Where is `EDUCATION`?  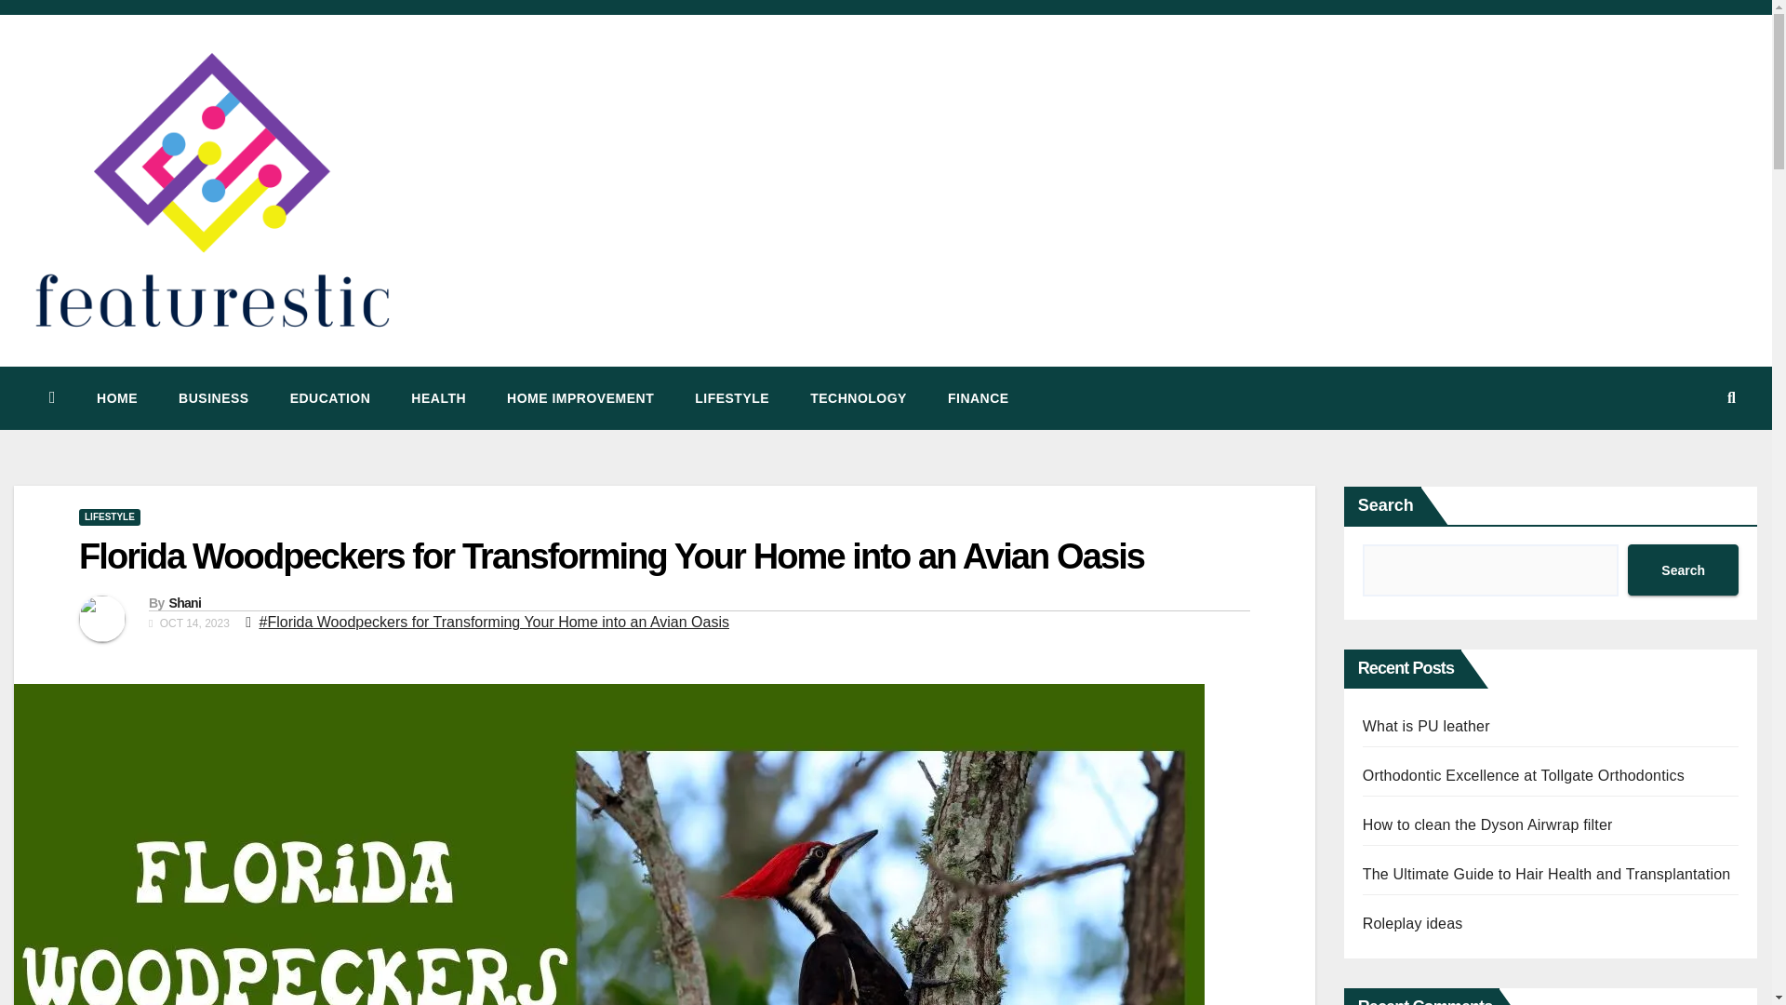
EDUCATION is located at coordinates (329, 397).